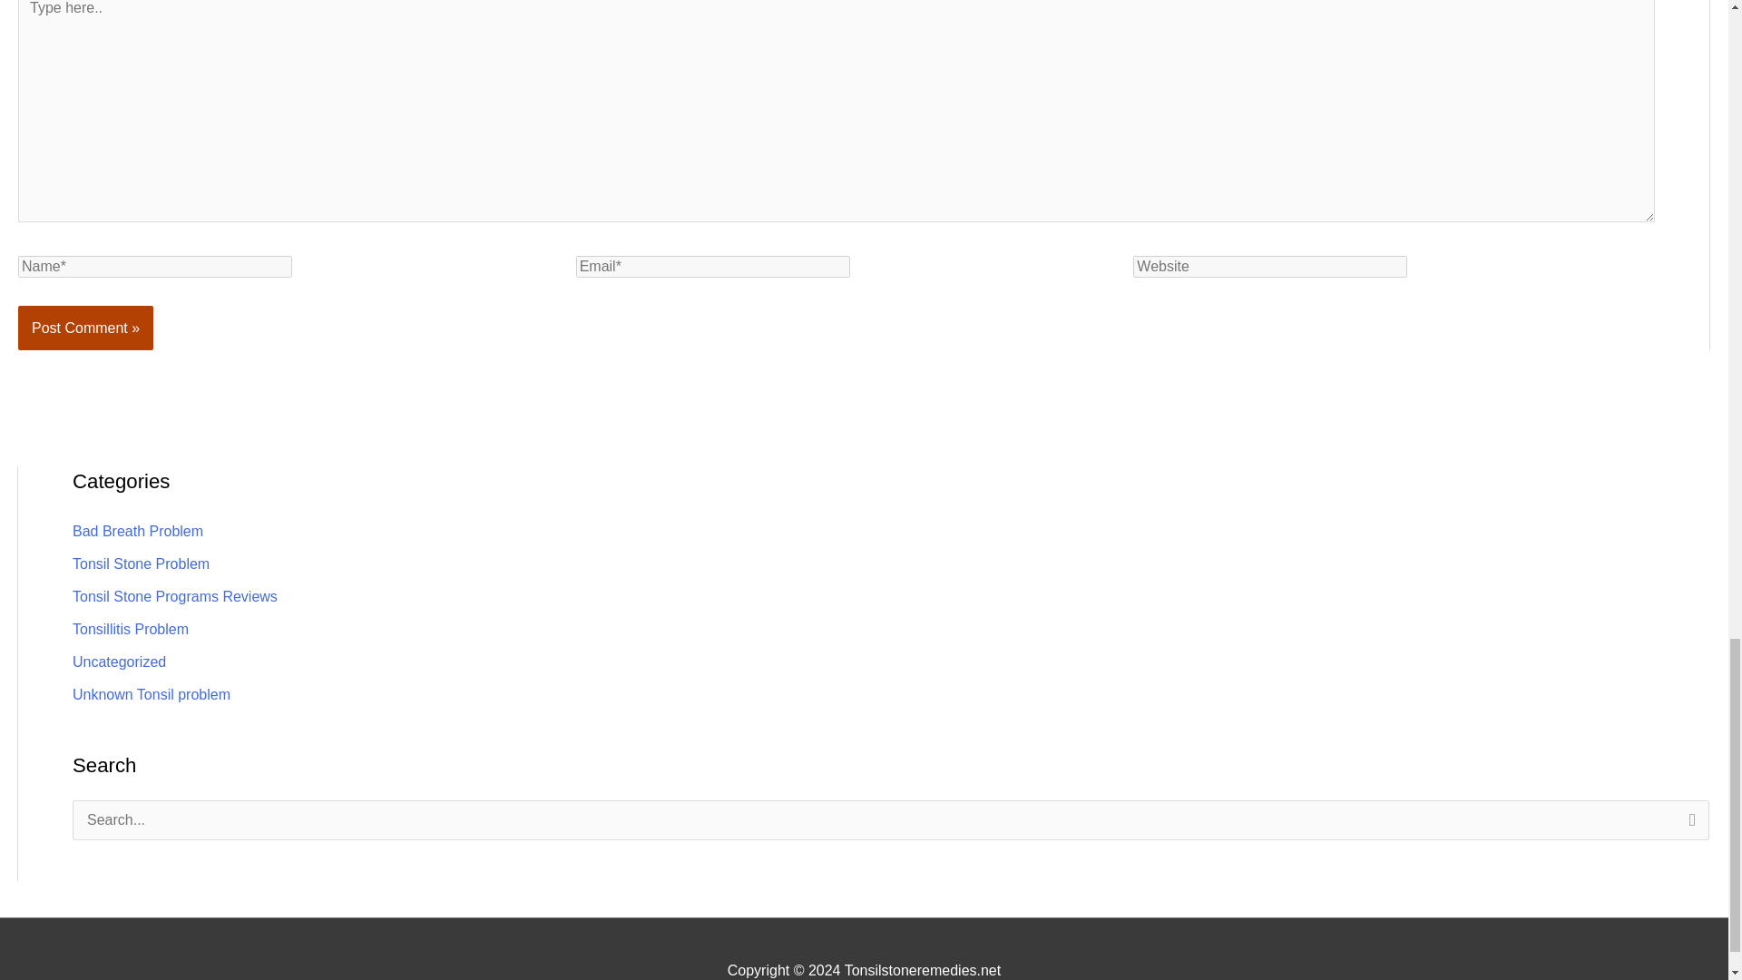  What do you see at coordinates (151, 695) in the screenshot?
I see `Unknown Tonsil problem` at bounding box center [151, 695].